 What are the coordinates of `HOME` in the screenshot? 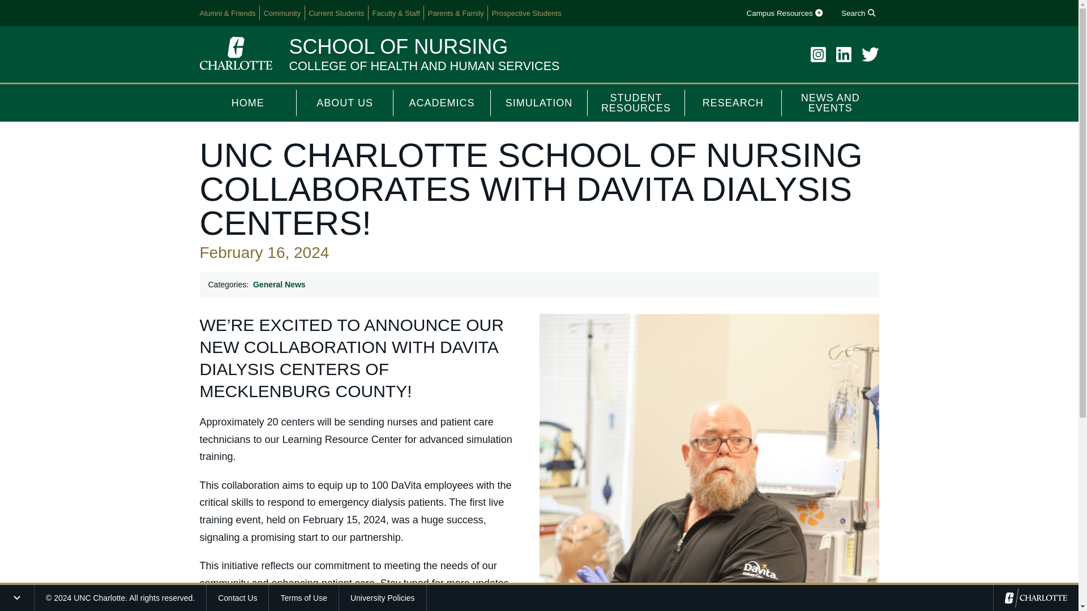 It's located at (247, 103).